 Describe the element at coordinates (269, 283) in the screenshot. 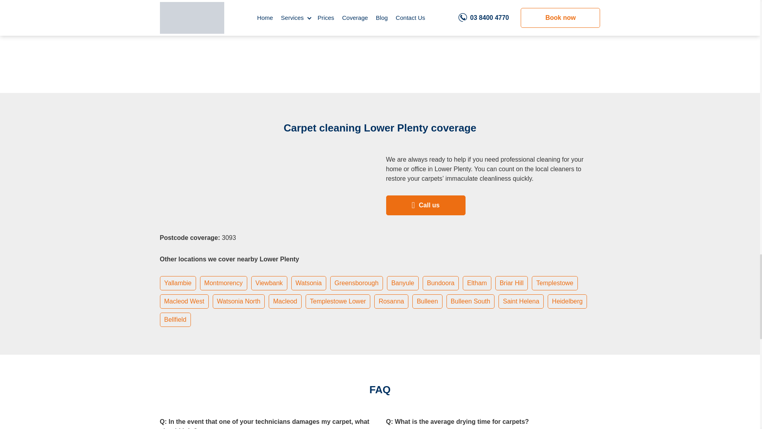

I see `Viewbank` at that location.